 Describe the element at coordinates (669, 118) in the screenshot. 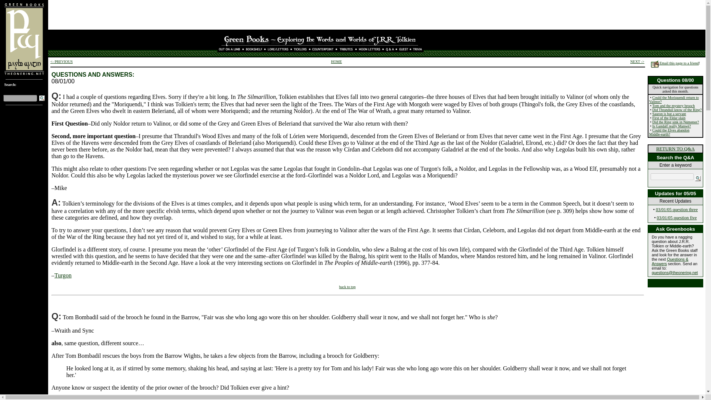

I see `First of the Eldar slain` at that location.